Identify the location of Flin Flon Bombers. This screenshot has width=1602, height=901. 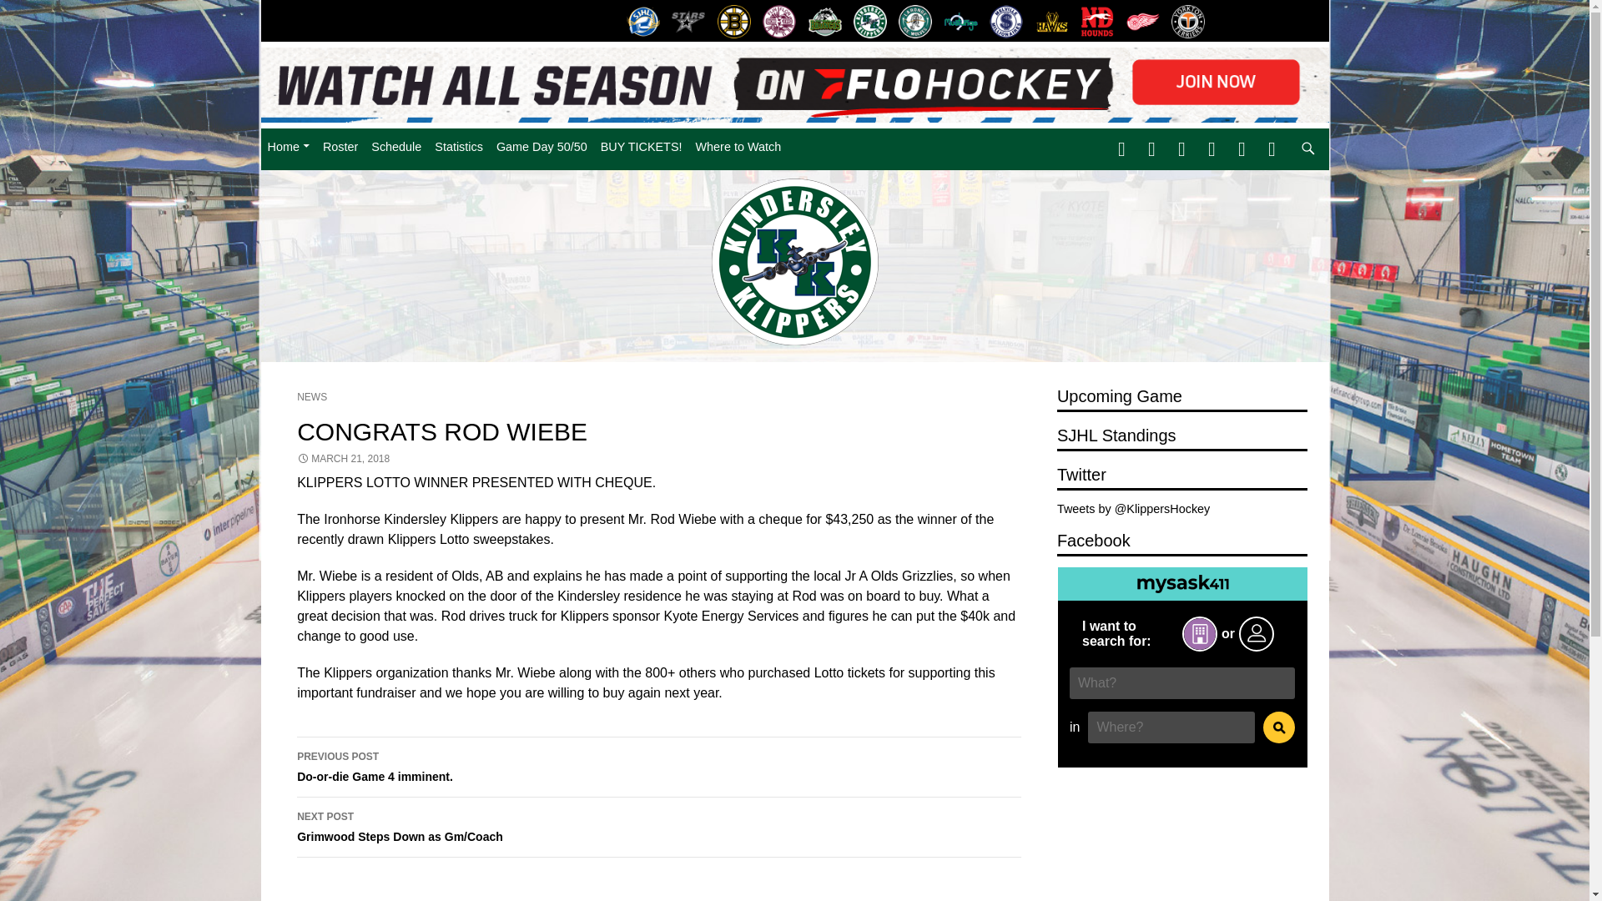
(778, 22).